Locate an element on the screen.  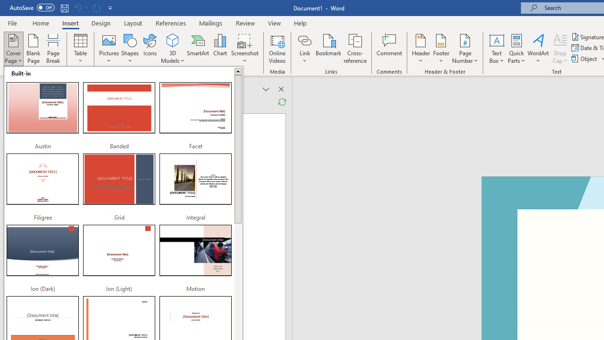
Online Videos... is located at coordinates (277, 48).